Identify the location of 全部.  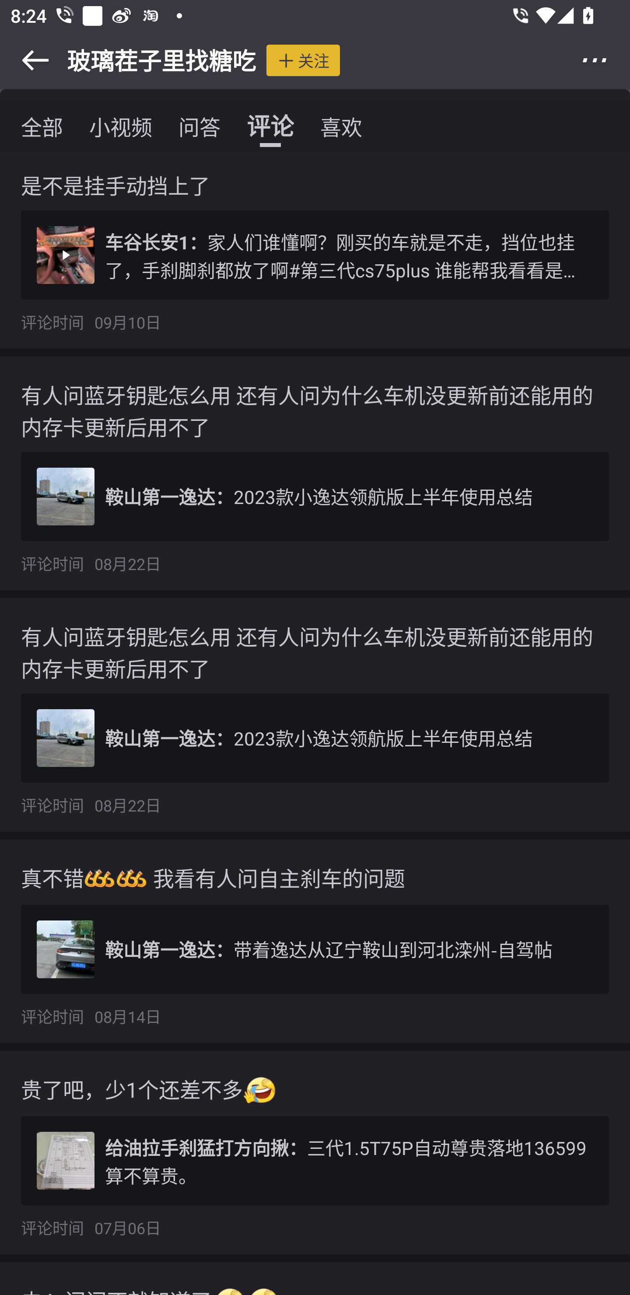
(42, 126).